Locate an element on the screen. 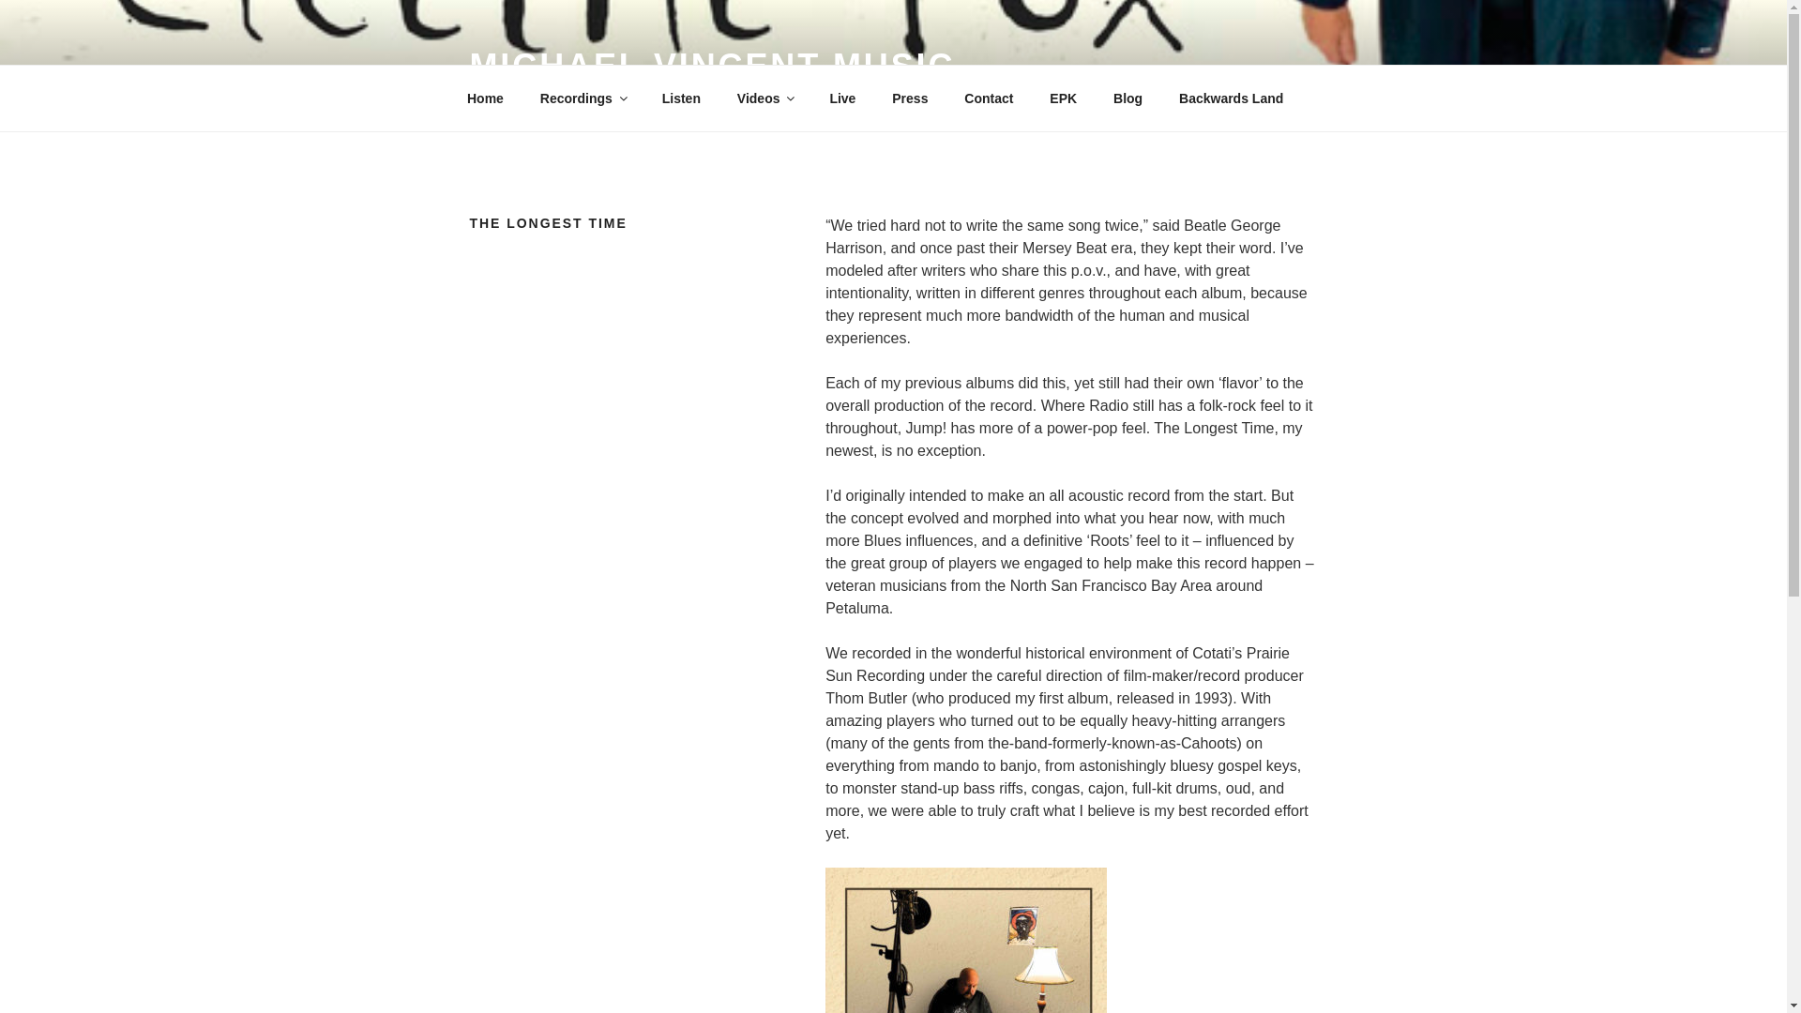 This screenshot has width=1801, height=1013. Recordings is located at coordinates (582, 98).